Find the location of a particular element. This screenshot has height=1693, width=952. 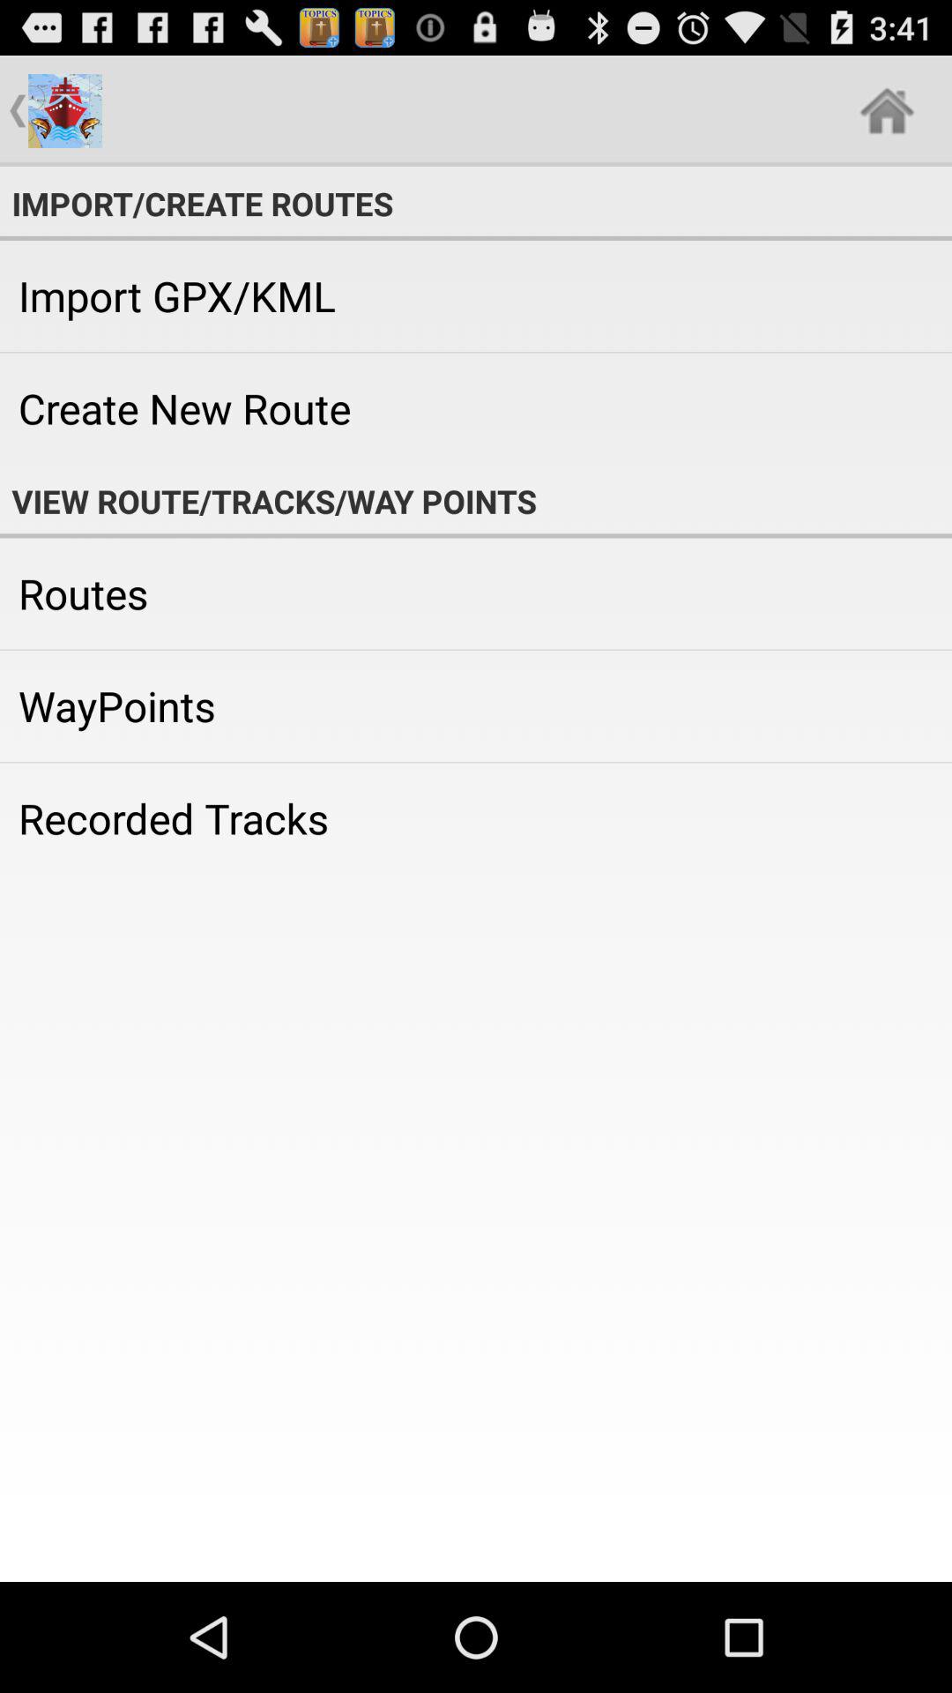

turn off create new route is located at coordinates (476, 408).